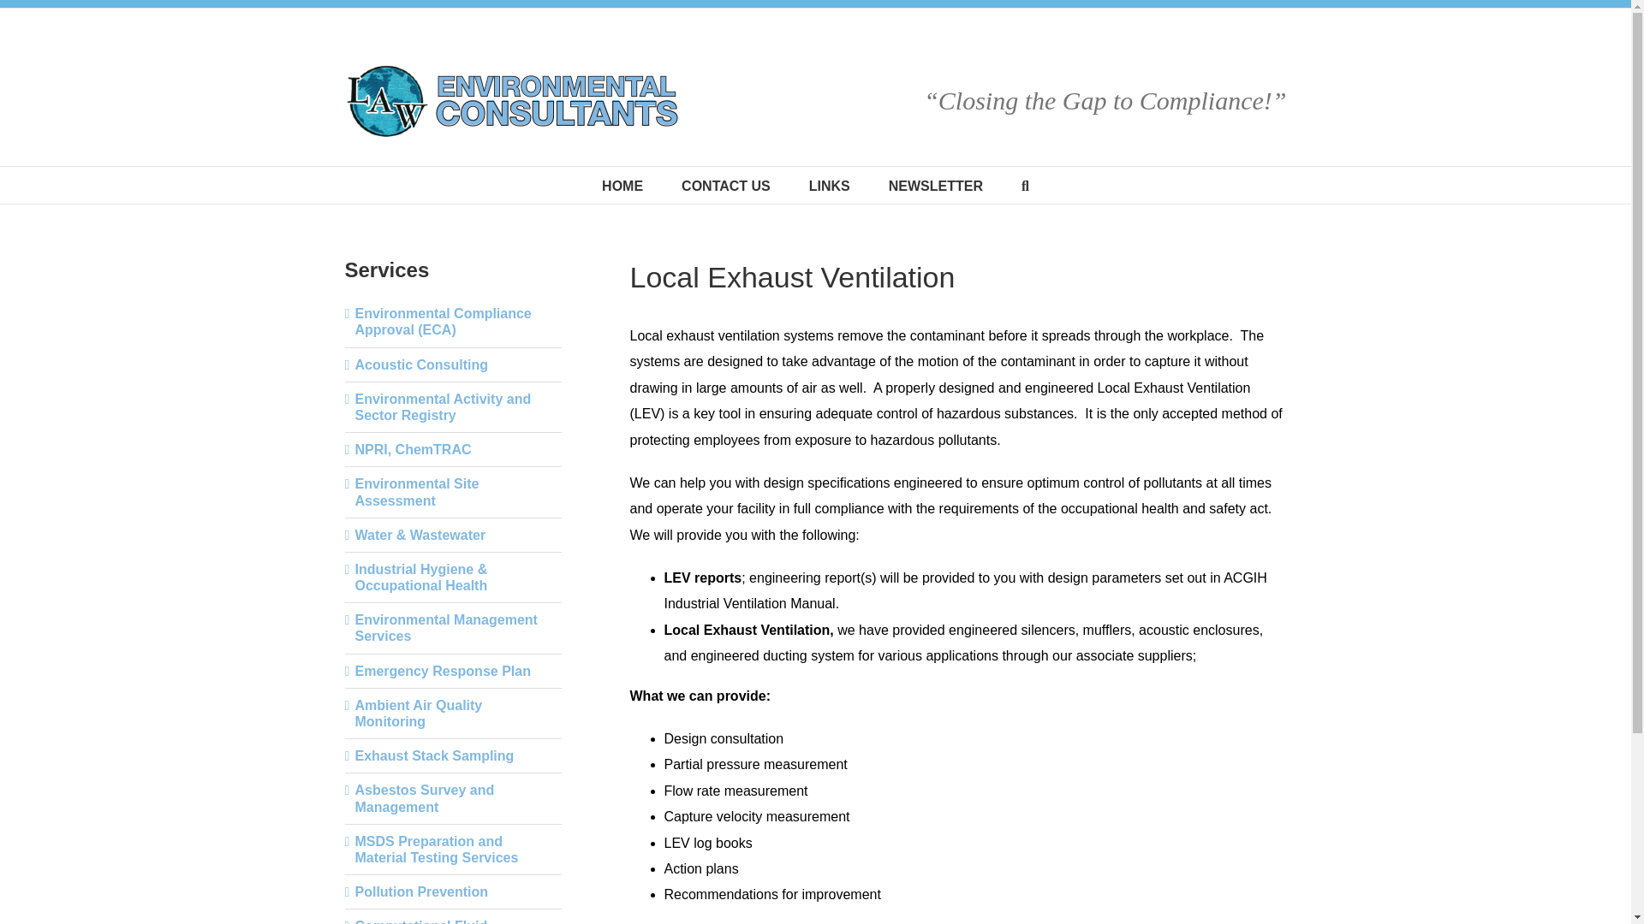 The image size is (1644, 924). I want to click on NEWSLETTER, so click(936, 185).